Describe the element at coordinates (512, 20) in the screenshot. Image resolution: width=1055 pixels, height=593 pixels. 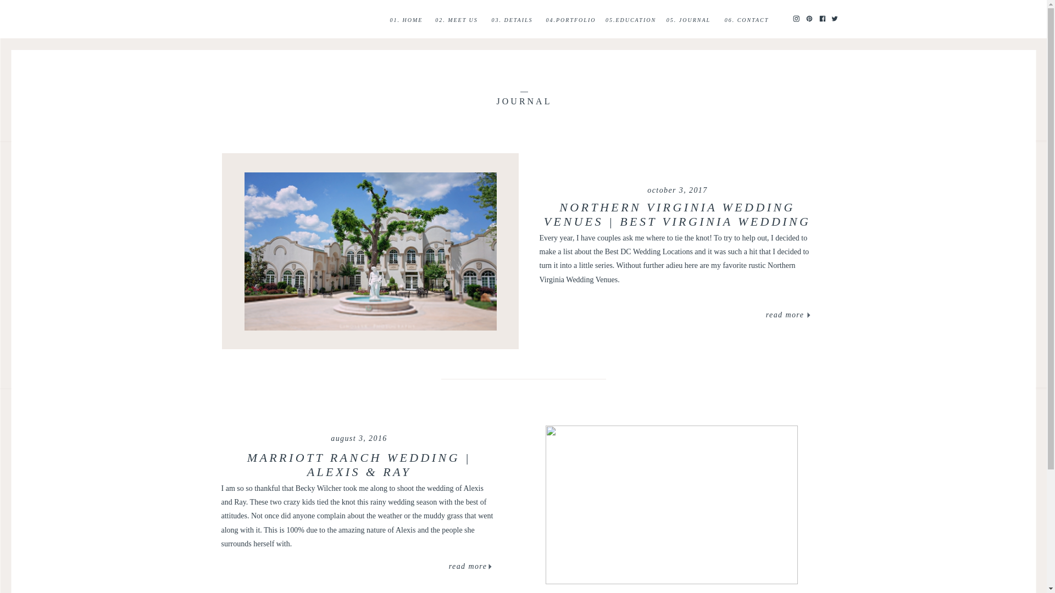
I see `03. DETAILS` at that location.